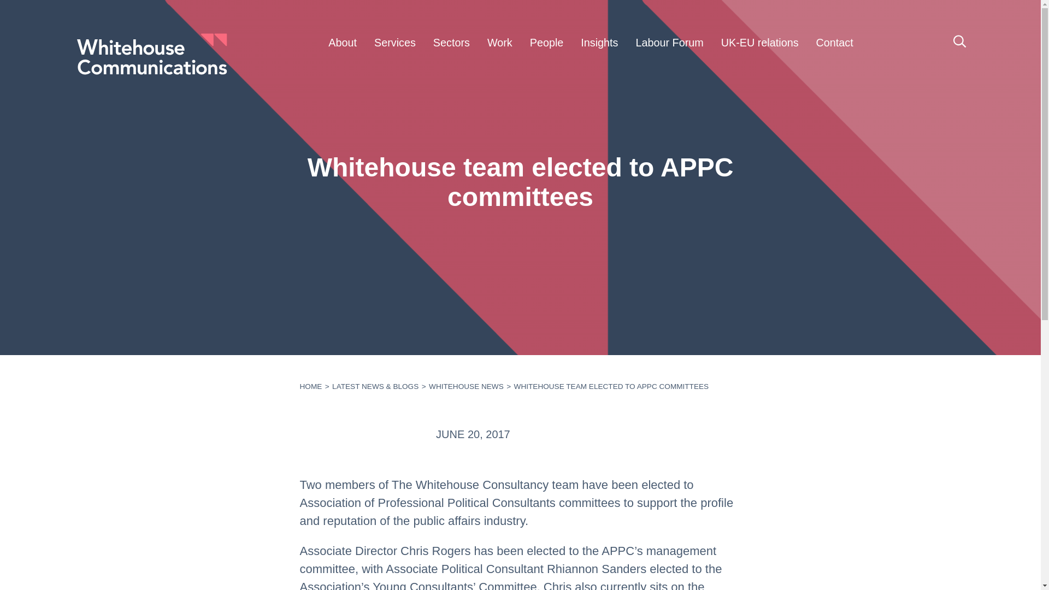 The height and width of the screenshot is (590, 1049). What do you see at coordinates (451, 43) in the screenshot?
I see `Sectors` at bounding box center [451, 43].